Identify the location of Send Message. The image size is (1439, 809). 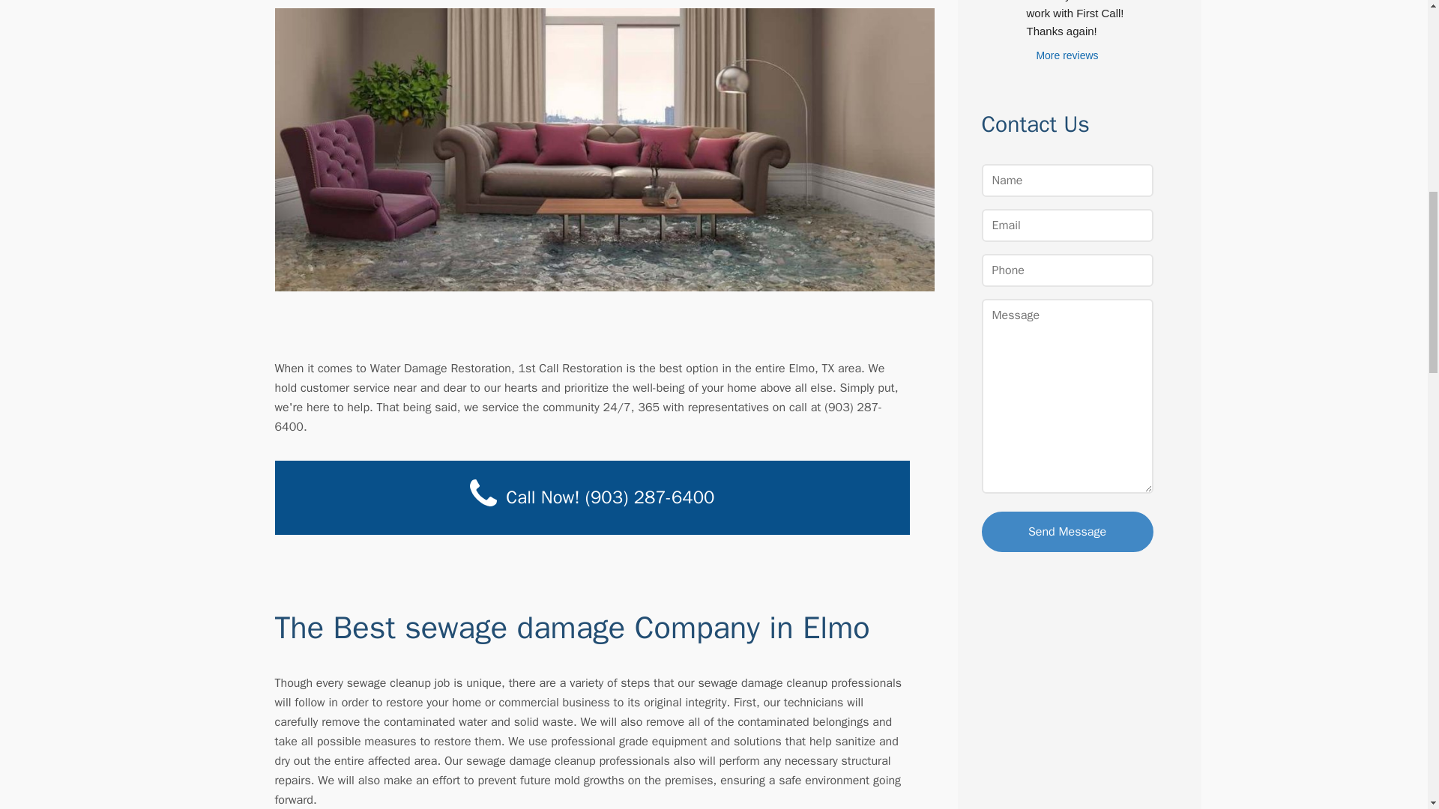
(1067, 531).